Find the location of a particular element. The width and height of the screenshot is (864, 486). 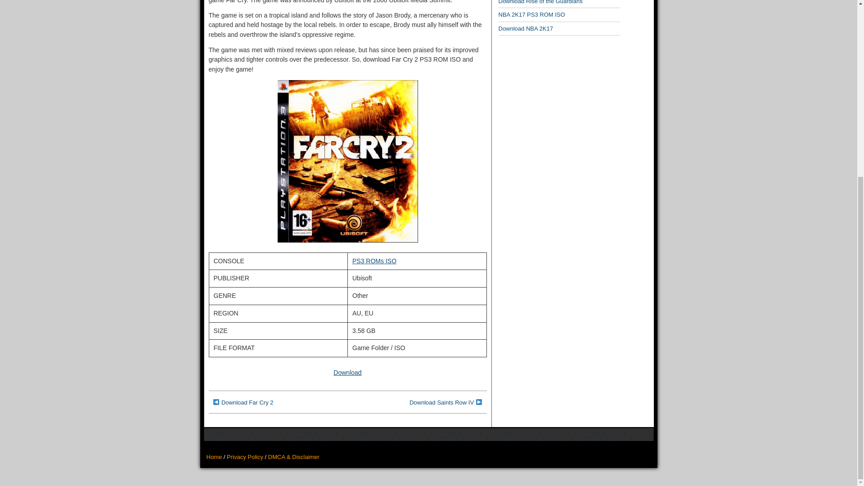

Download Saints Row IV is located at coordinates (441, 402).